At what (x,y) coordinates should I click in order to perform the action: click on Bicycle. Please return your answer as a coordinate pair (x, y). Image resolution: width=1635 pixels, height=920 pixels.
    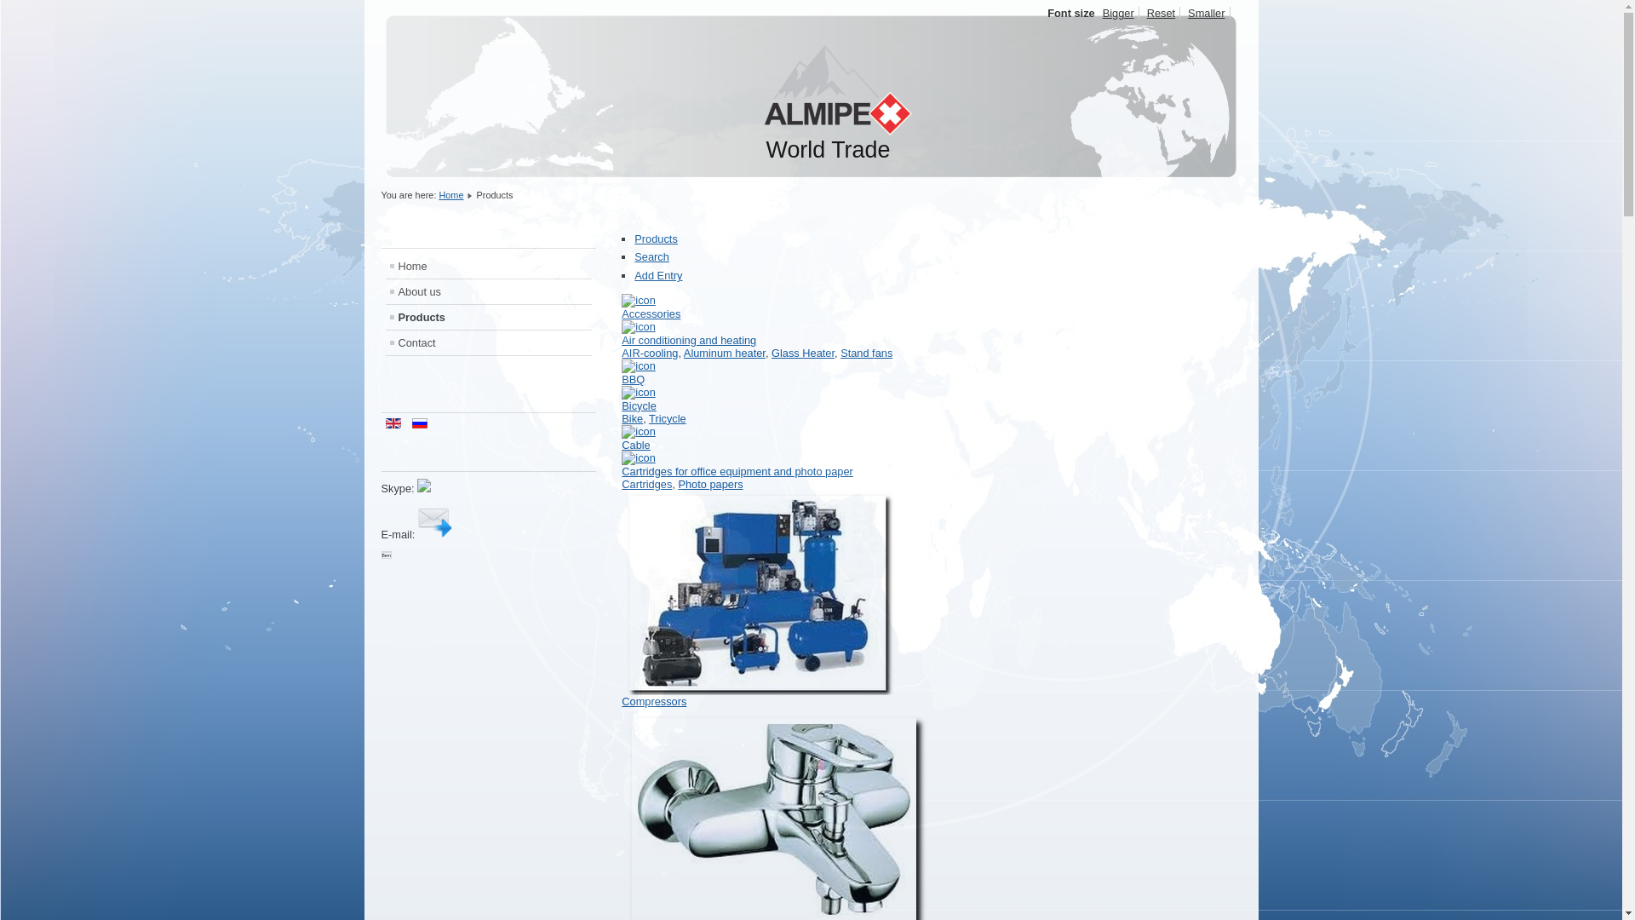
    Looking at the image, I should click on (639, 405).